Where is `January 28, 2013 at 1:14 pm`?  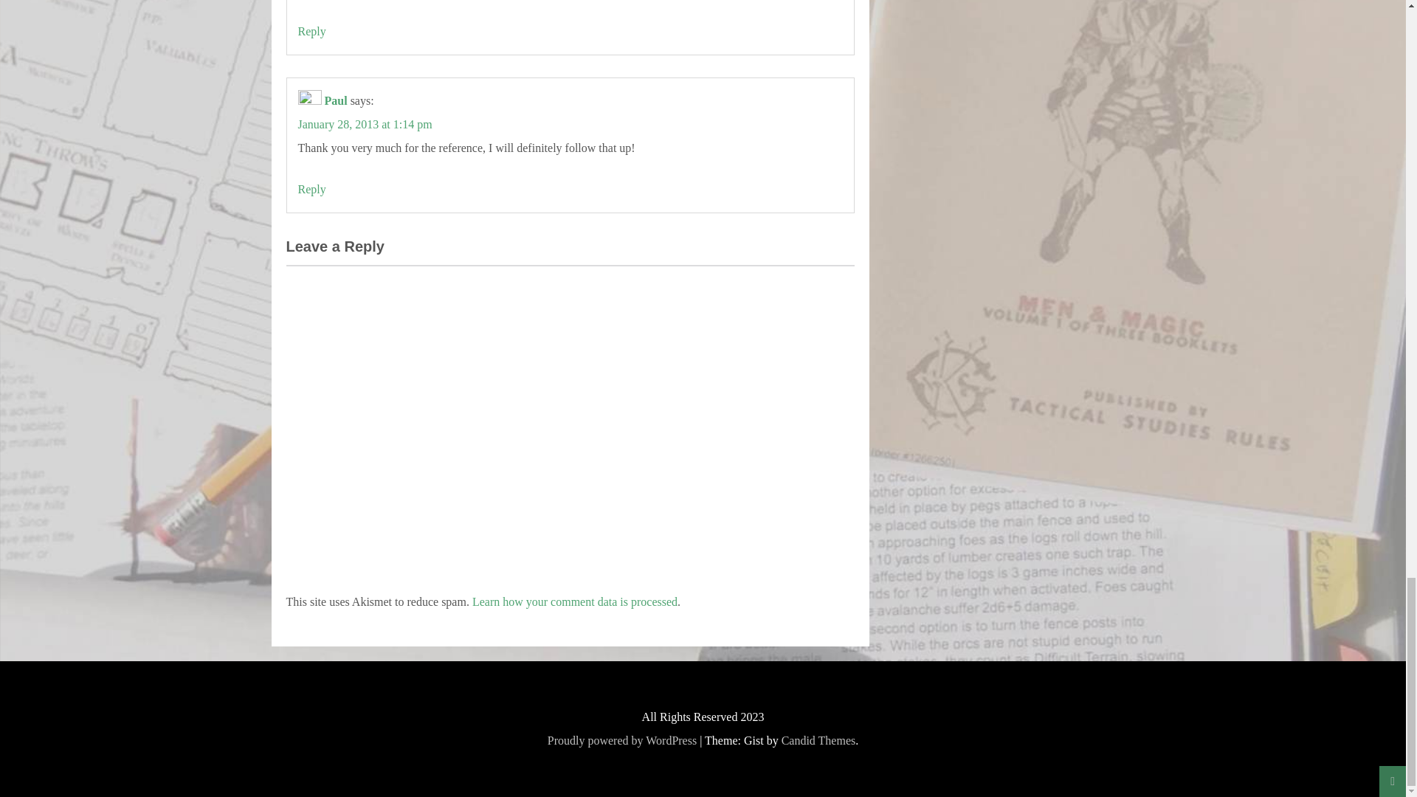 January 28, 2013 at 1:14 pm is located at coordinates (365, 124).